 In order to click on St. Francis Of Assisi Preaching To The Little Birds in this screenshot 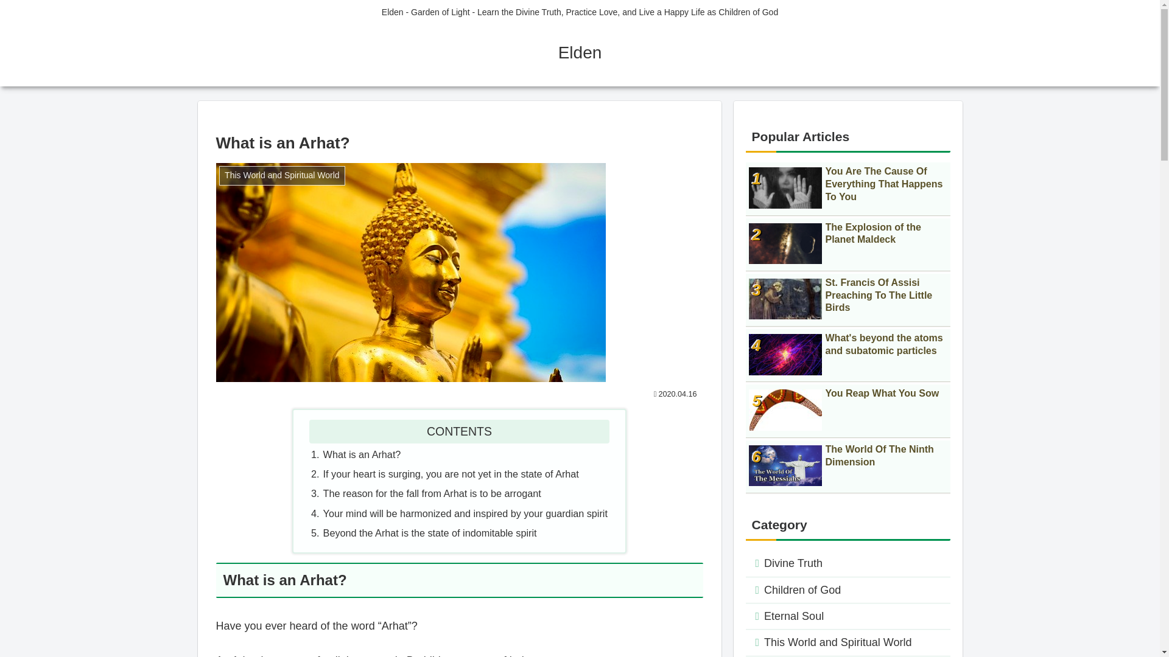, I will do `click(848, 300)`.